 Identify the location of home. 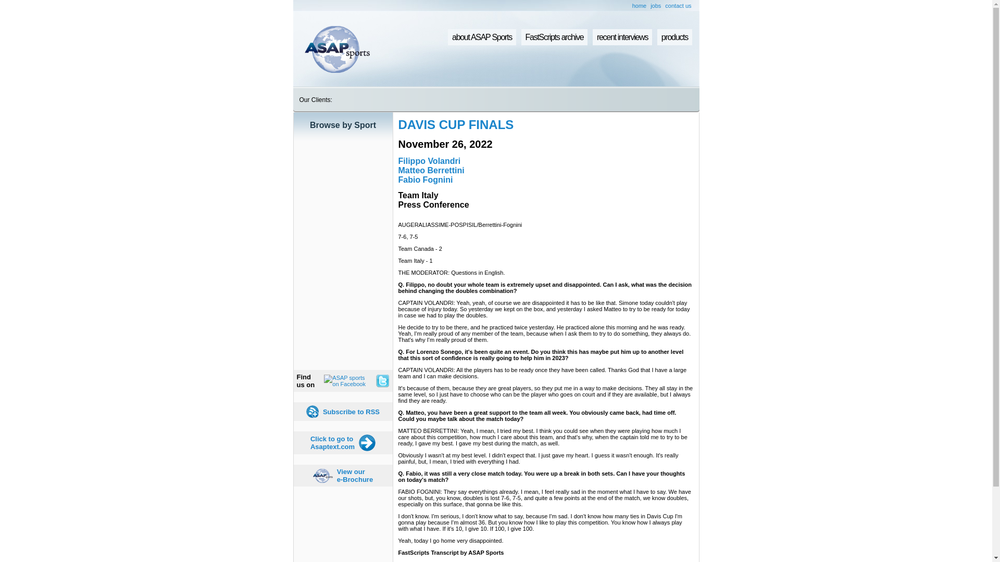
(622, 37).